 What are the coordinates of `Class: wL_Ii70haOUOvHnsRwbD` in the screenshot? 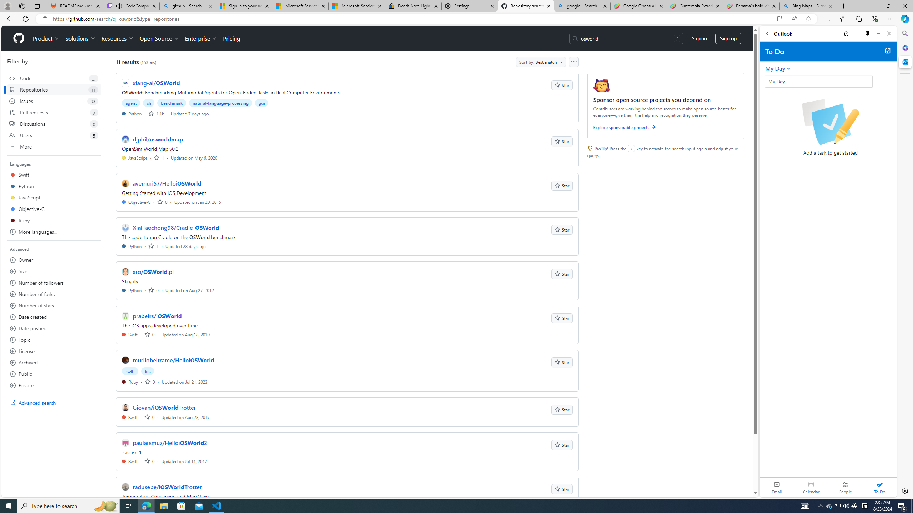 It's located at (818, 81).